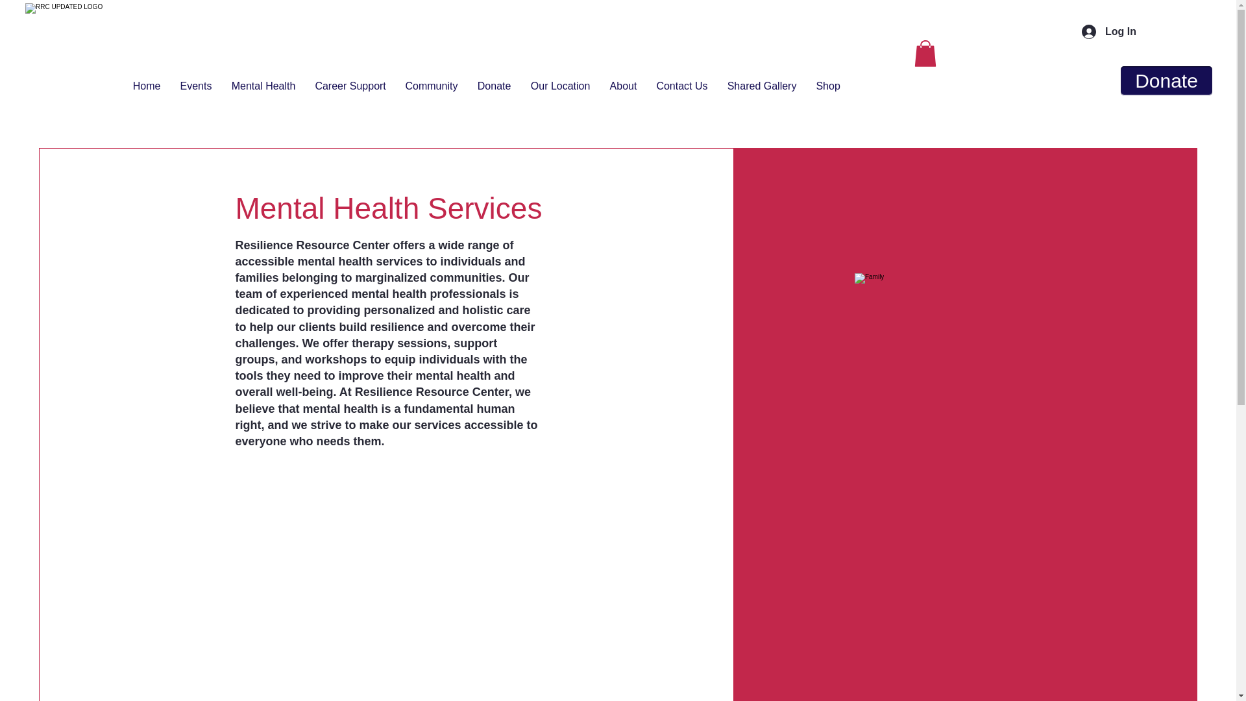 This screenshot has height=701, width=1246. I want to click on Shop, so click(828, 80).